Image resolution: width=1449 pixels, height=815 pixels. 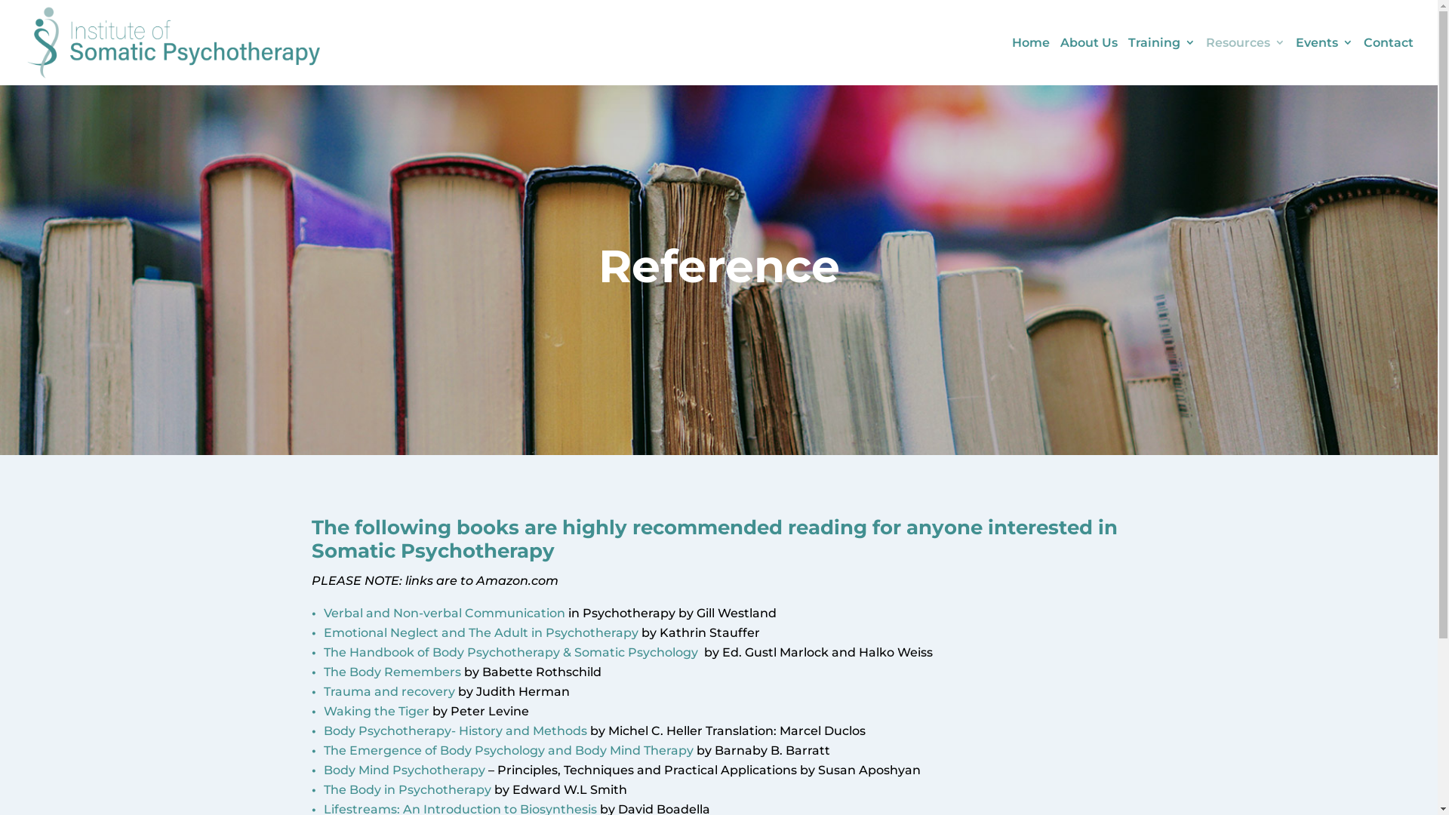 What do you see at coordinates (405, 770) in the screenshot?
I see `Body Mind Psychotherapy ` at bounding box center [405, 770].